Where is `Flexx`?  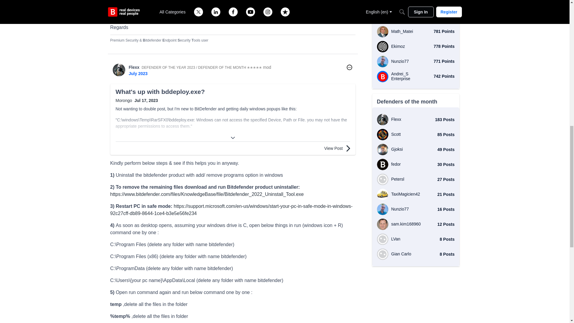 Flexx is located at coordinates (134, 67).